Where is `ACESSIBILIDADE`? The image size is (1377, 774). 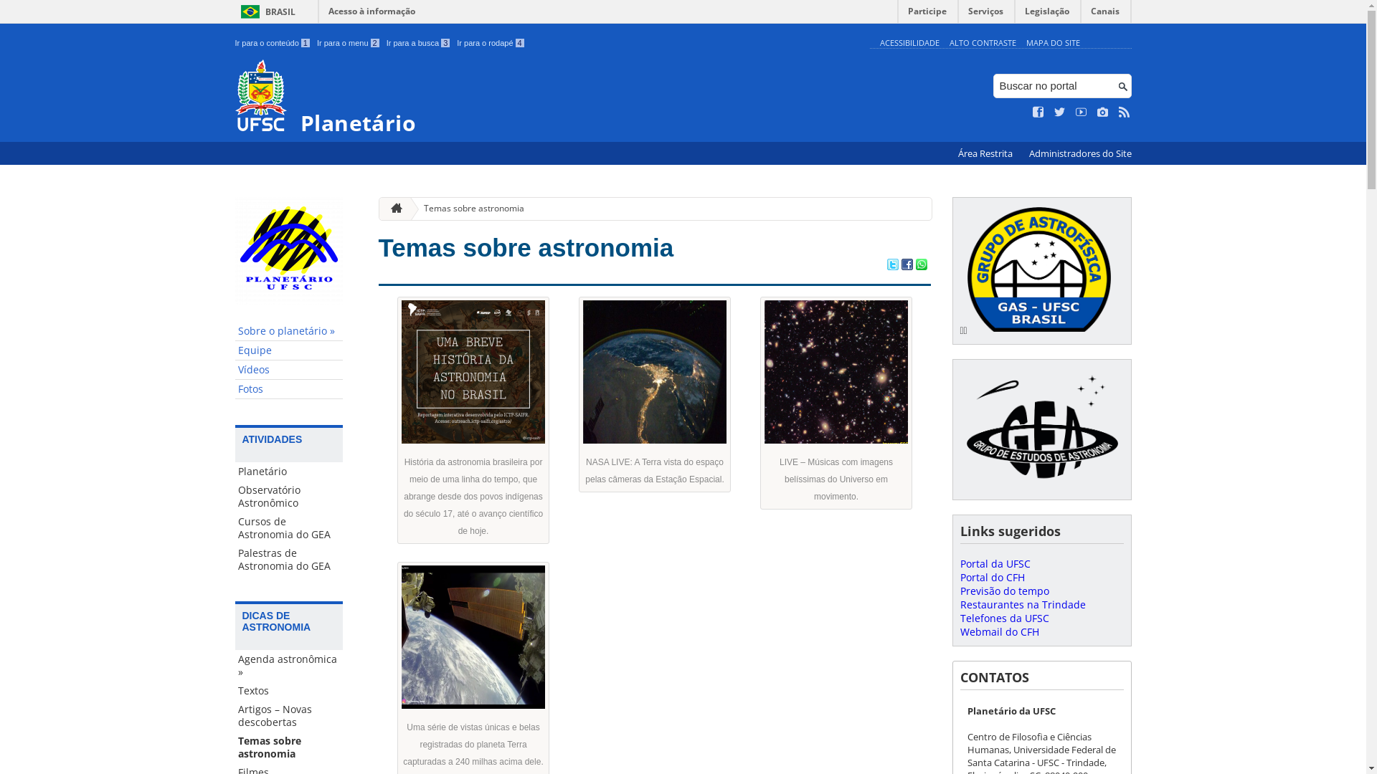 ACESSIBILIDADE is located at coordinates (909, 43).